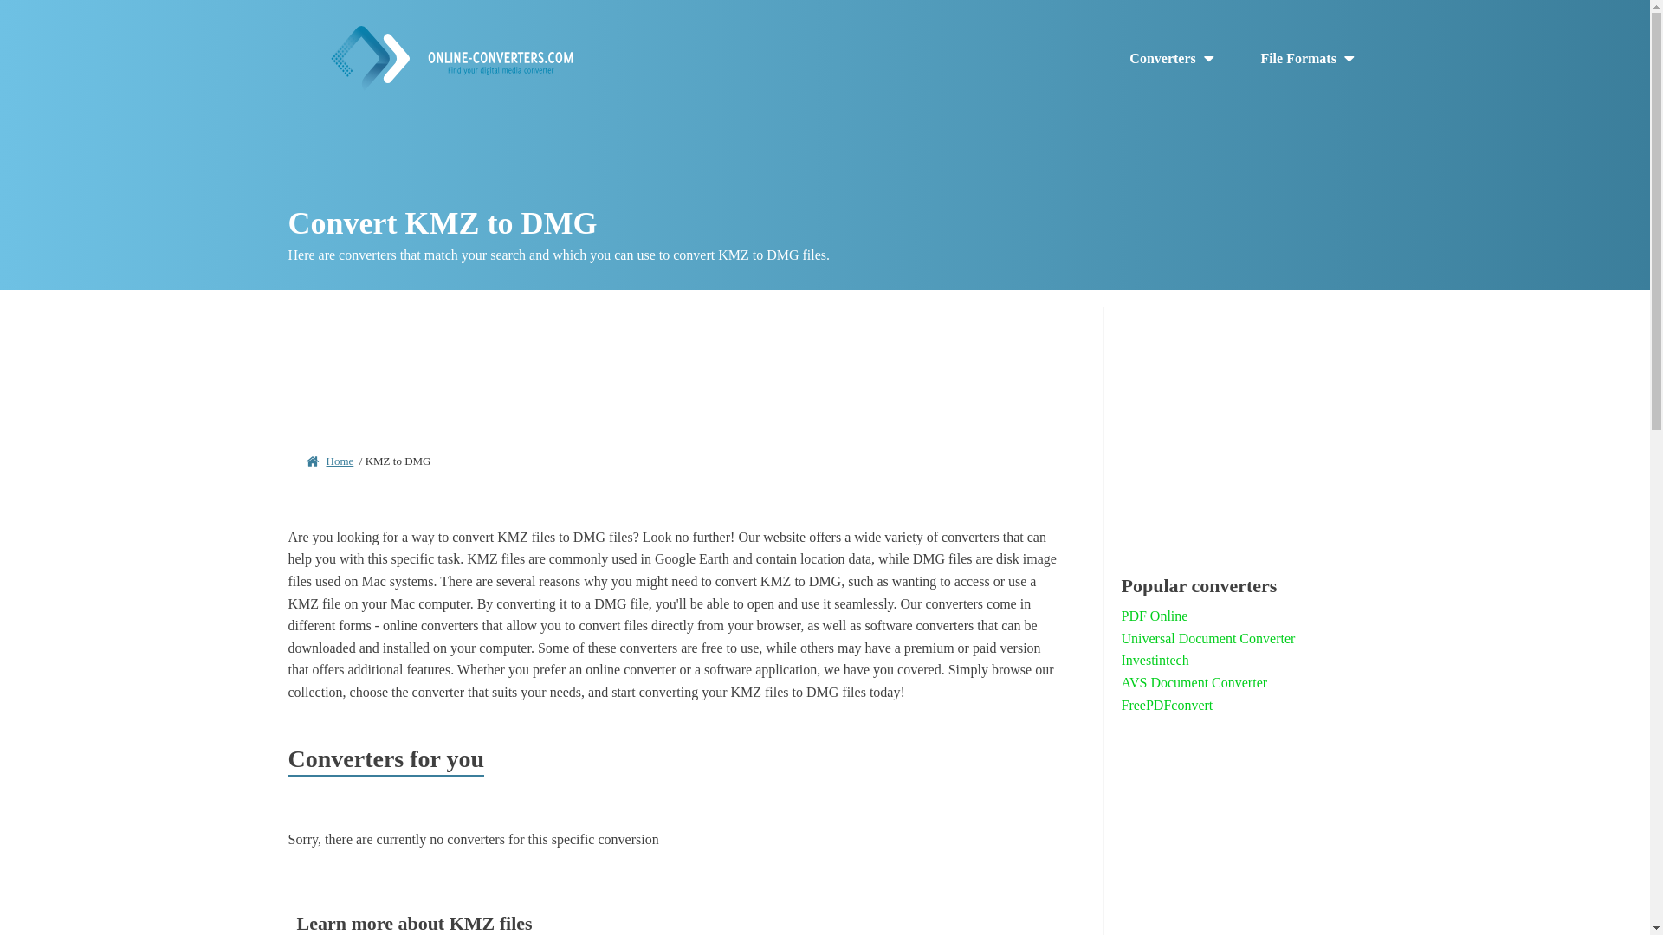  What do you see at coordinates (1173, 59) in the screenshot?
I see `Converters` at bounding box center [1173, 59].